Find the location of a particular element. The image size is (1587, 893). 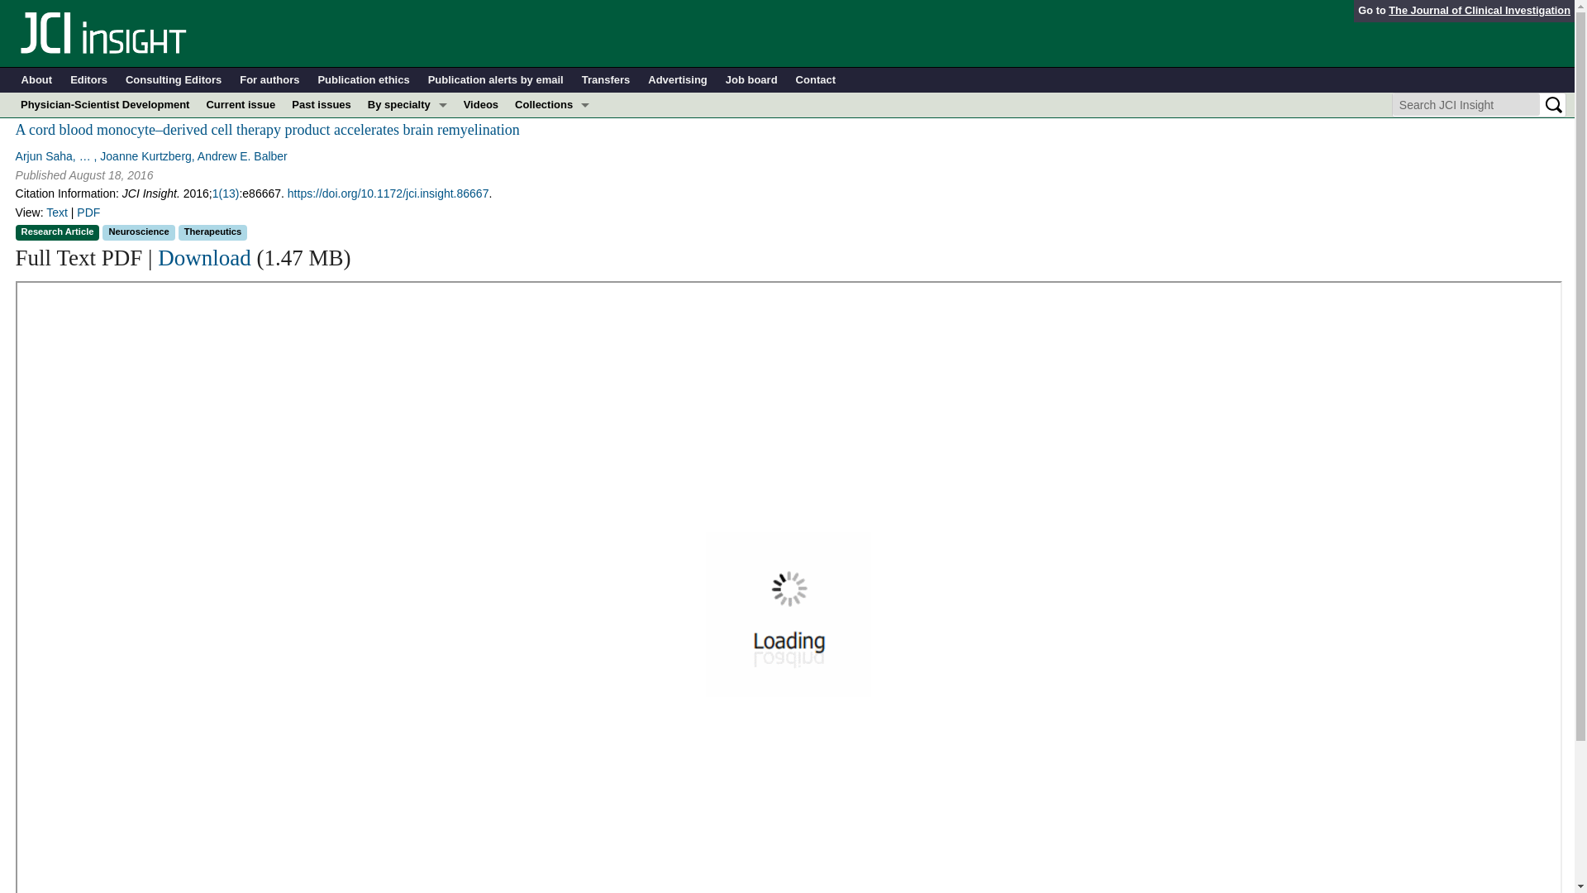

Publication ethics is located at coordinates (364, 80).